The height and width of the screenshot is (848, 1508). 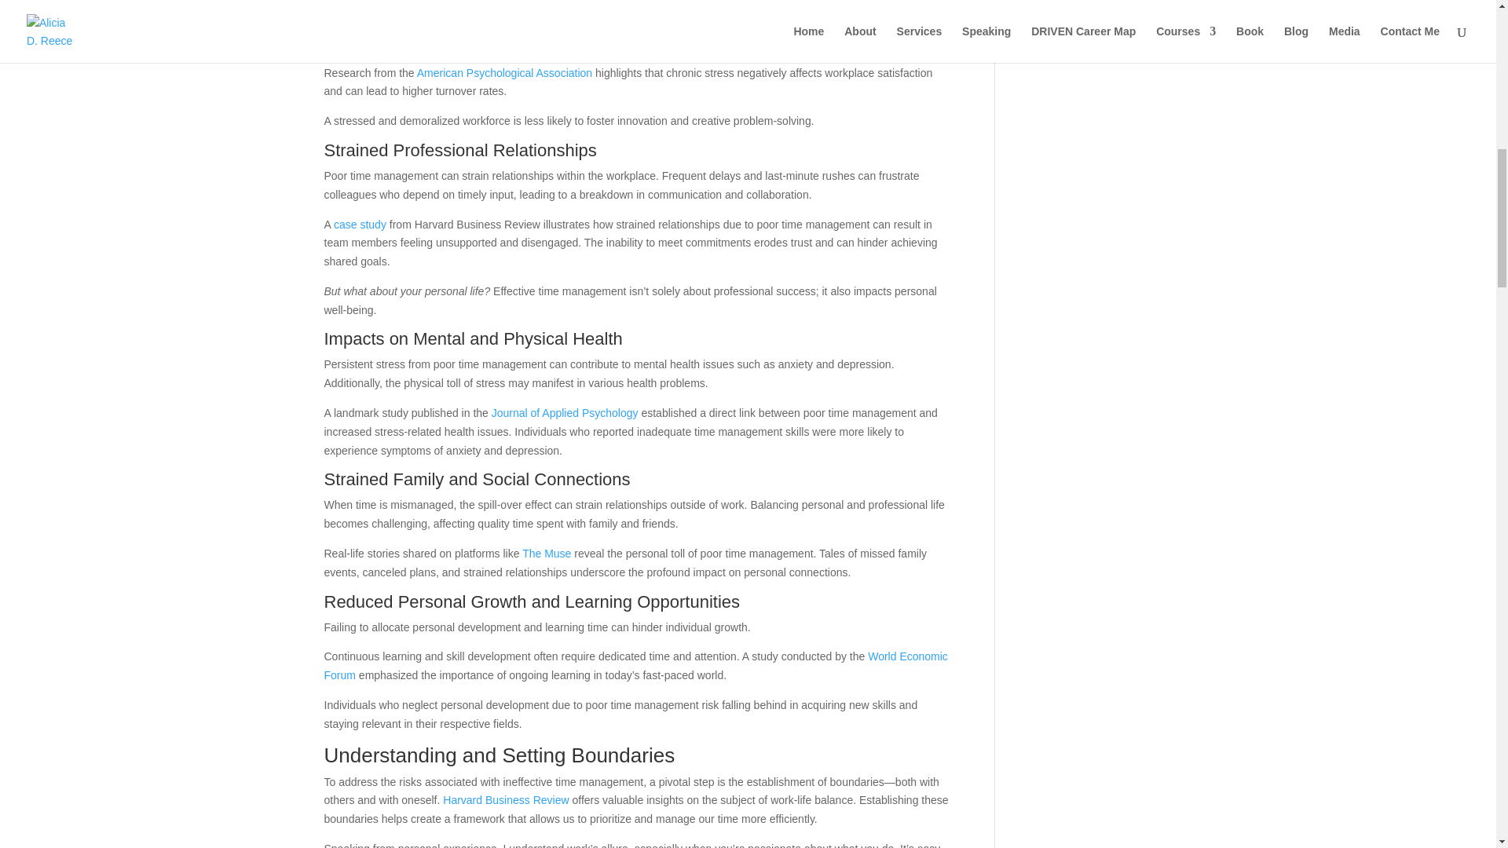 I want to click on Harvard Business Review, so click(x=506, y=799).